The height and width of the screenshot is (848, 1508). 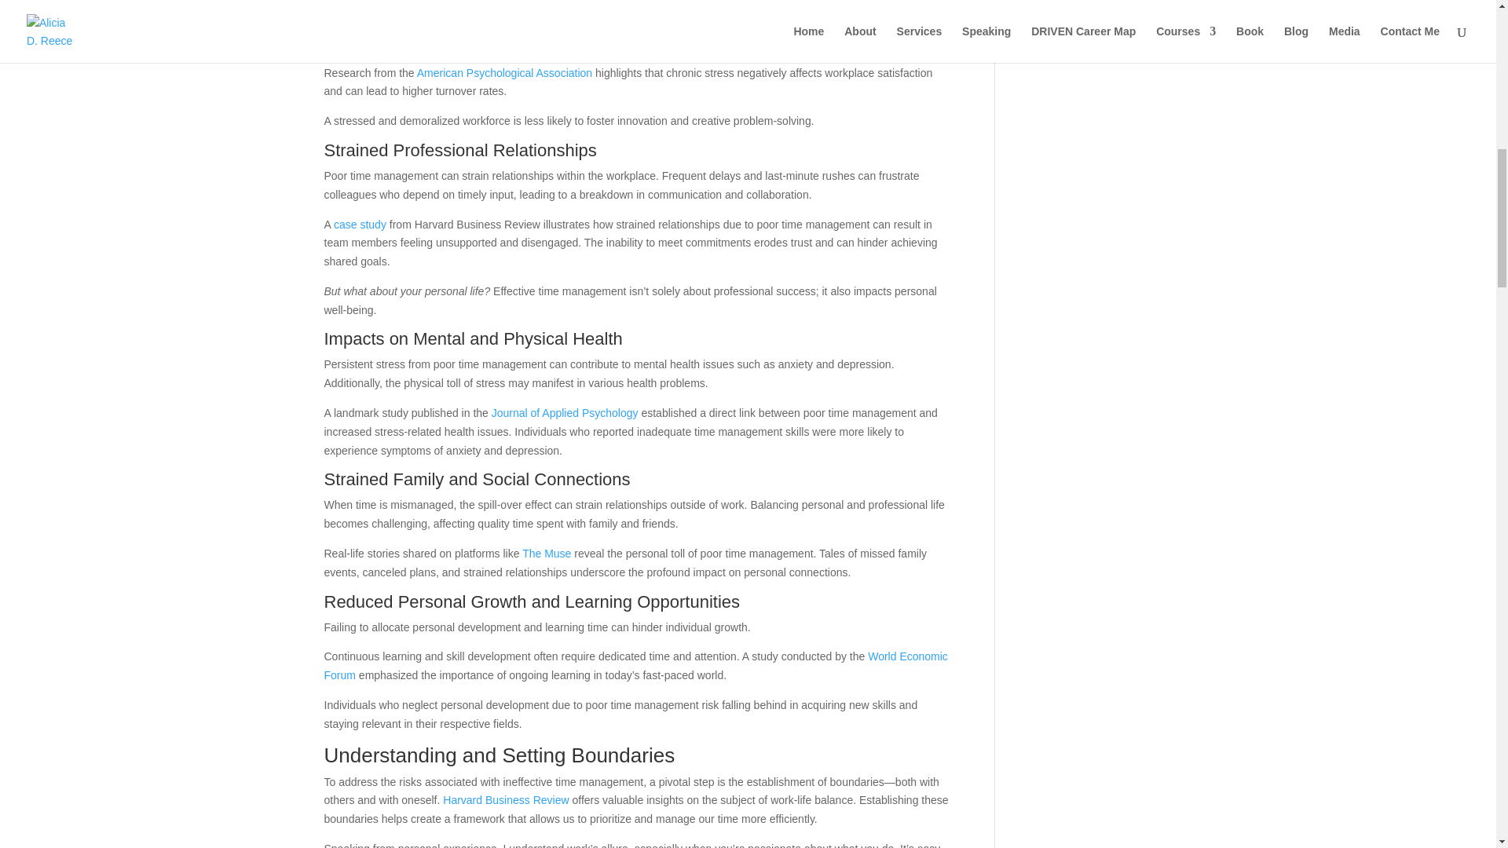 I want to click on Harvard Business Review, so click(x=506, y=799).